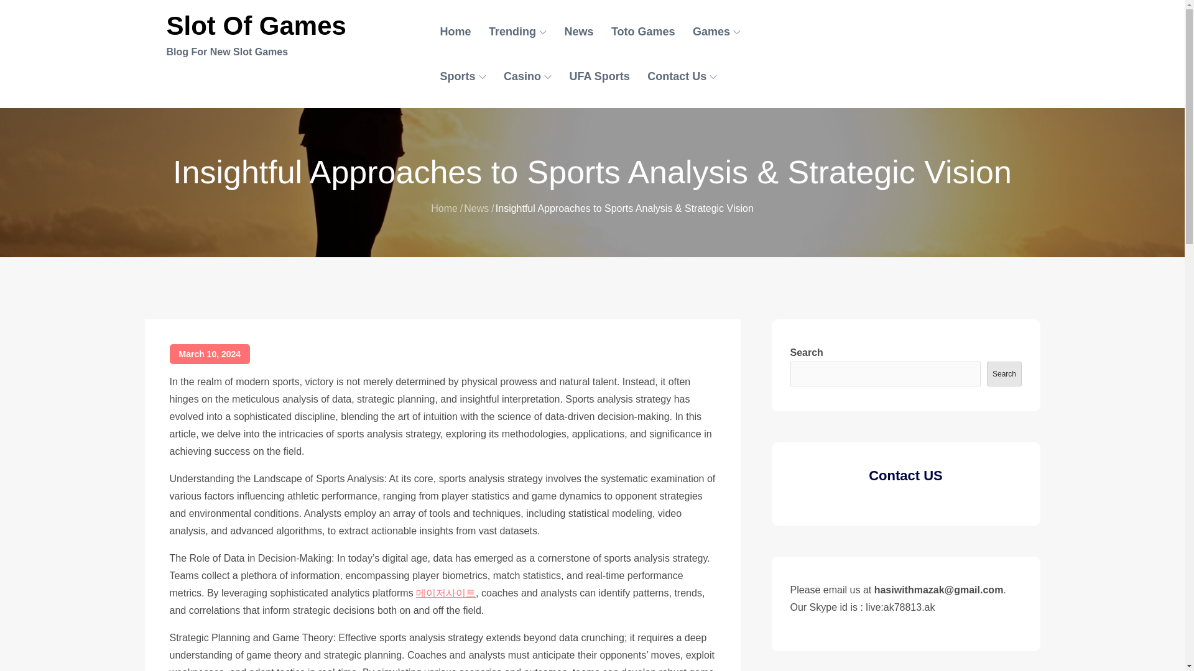  What do you see at coordinates (578, 32) in the screenshot?
I see `News` at bounding box center [578, 32].